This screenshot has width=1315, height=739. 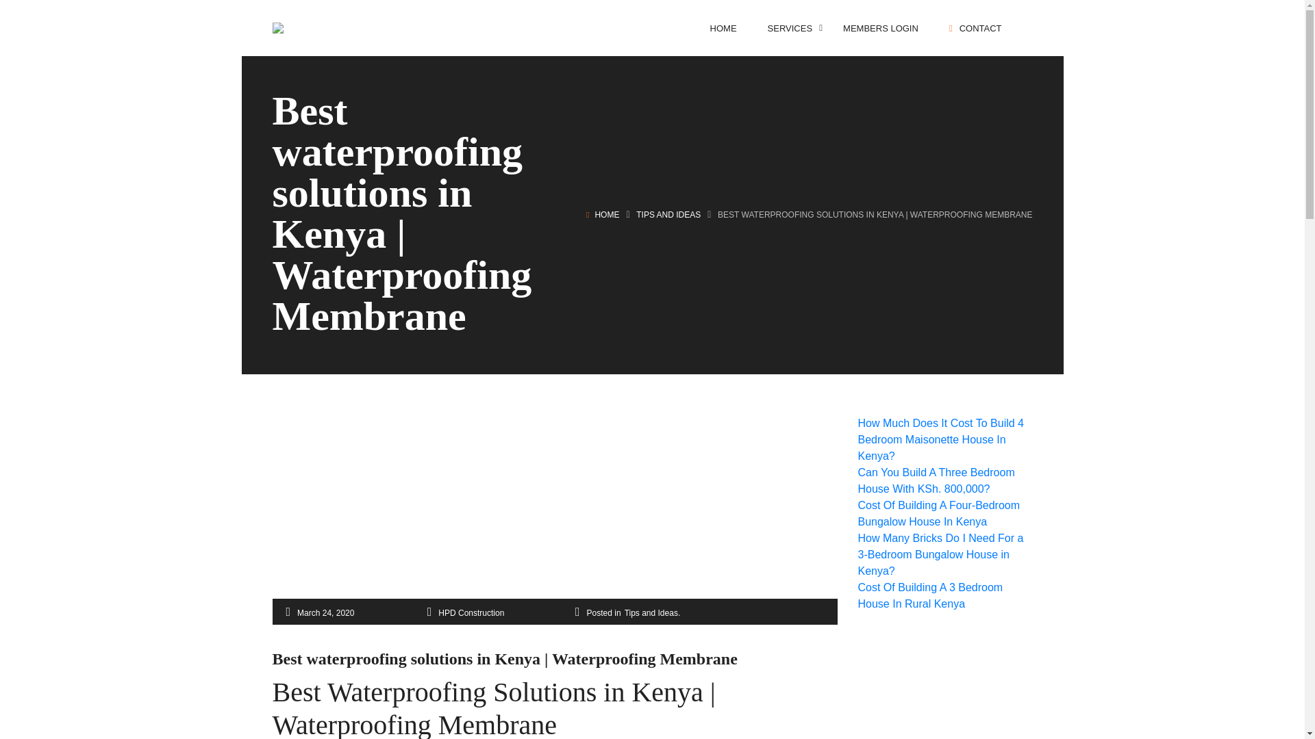 What do you see at coordinates (723, 27) in the screenshot?
I see `HOME` at bounding box center [723, 27].